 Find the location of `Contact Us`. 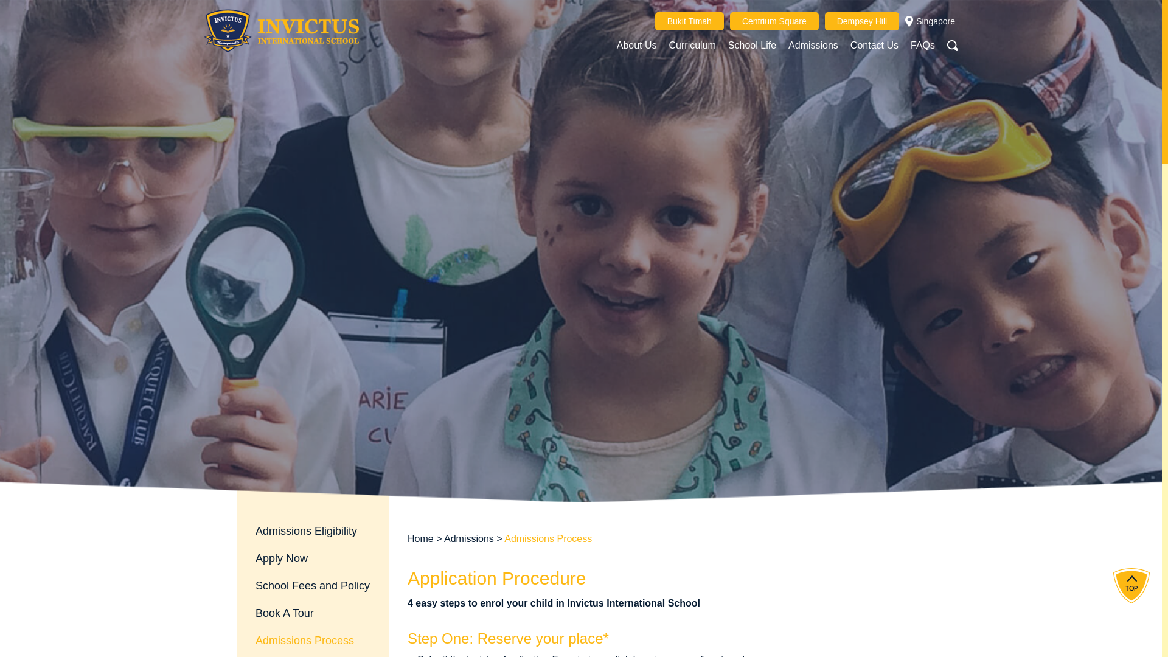

Contact Us is located at coordinates (874, 45).